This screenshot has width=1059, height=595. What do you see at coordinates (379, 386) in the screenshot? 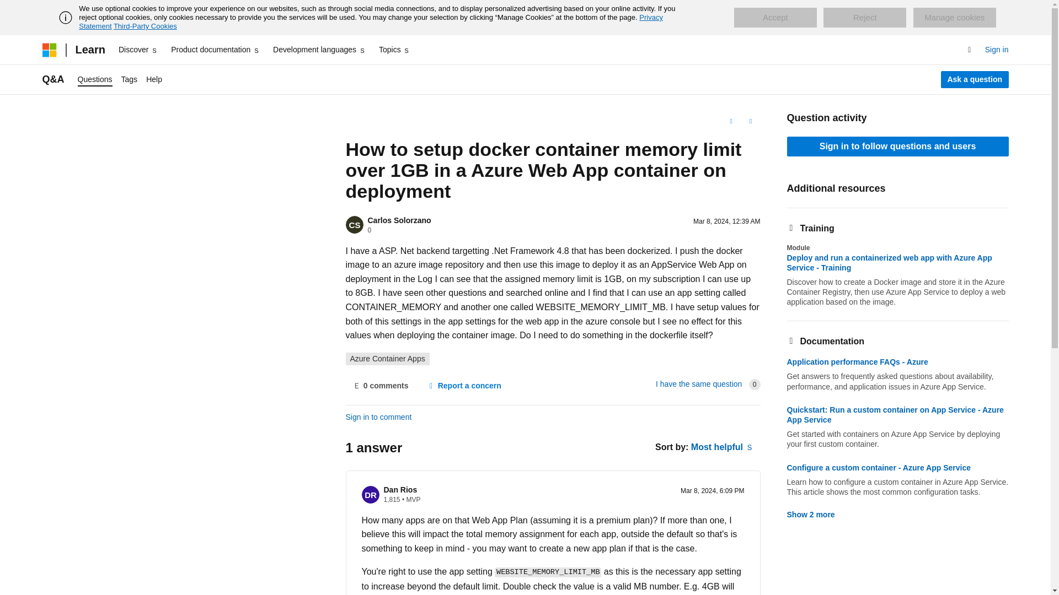
I see `No comments` at bounding box center [379, 386].